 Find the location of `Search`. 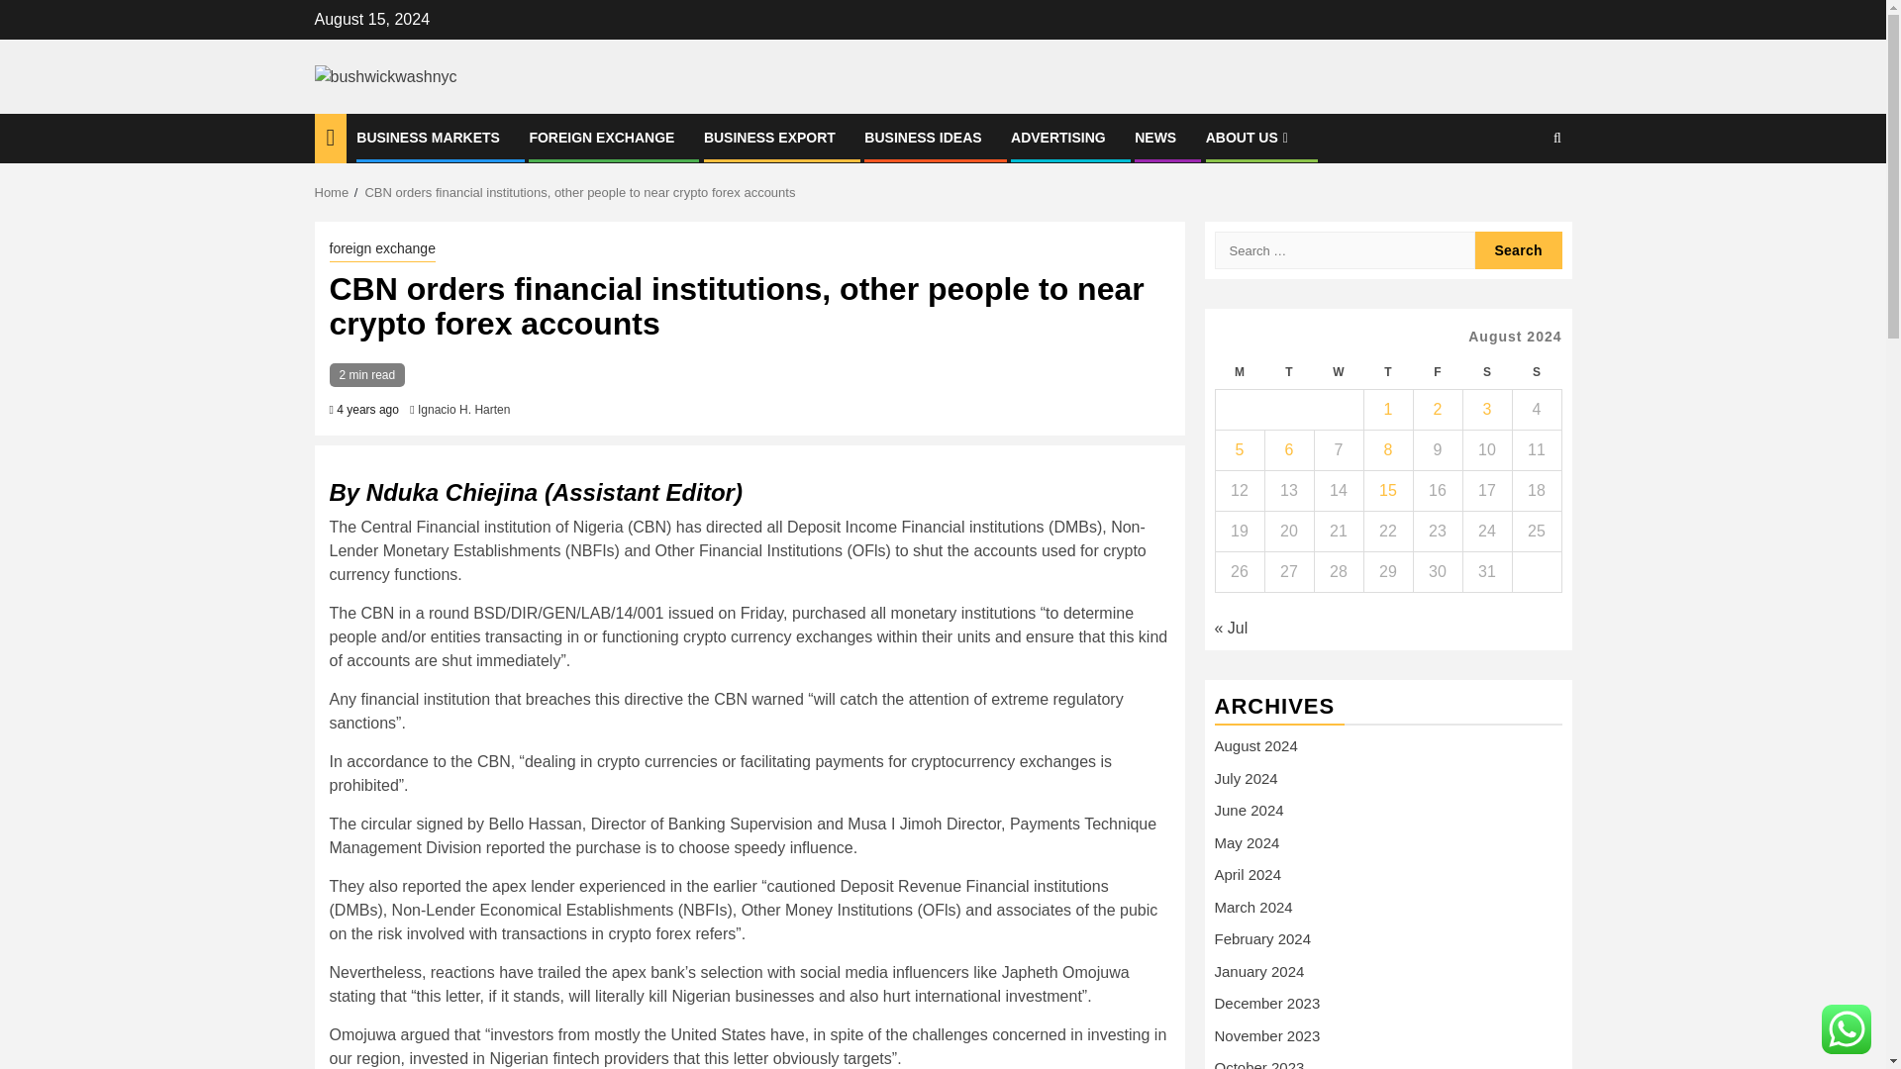

Search is located at coordinates (1519, 199).